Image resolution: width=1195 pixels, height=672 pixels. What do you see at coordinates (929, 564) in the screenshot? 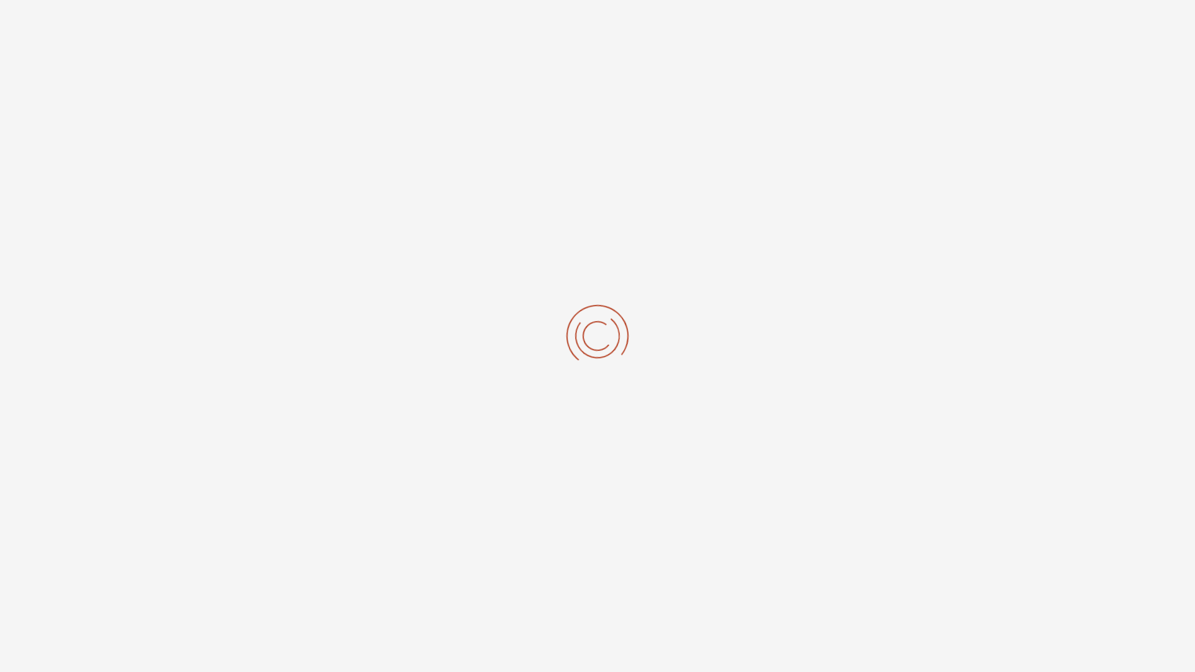
I see `Share On Linkedin` at bounding box center [929, 564].